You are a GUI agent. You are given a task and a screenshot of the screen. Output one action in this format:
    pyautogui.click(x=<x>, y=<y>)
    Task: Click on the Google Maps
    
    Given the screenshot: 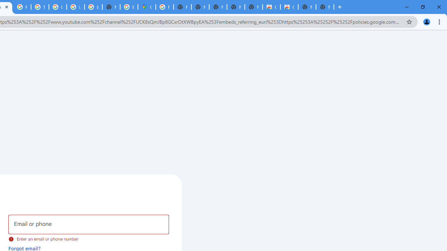 What is the action you would take?
    pyautogui.click(x=147, y=7)
    